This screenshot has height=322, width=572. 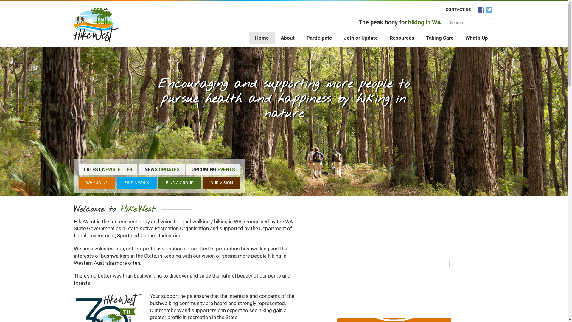 What do you see at coordinates (137, 183) in the screenshot?
I see `FIND A WALK` at bounding box center [137, 183].